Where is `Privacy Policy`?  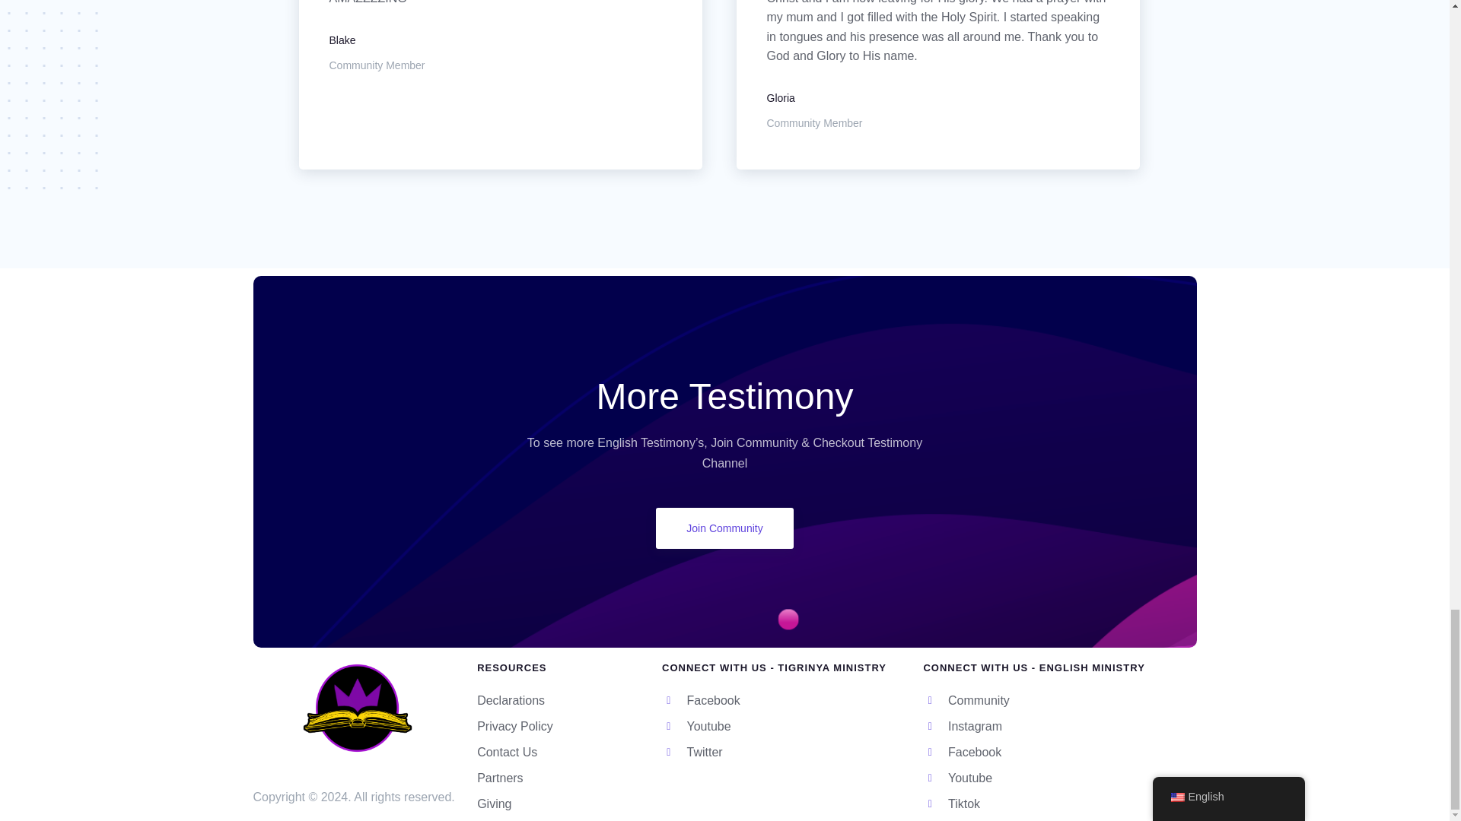 Privacy Policy is located at coordinates (562, 726).